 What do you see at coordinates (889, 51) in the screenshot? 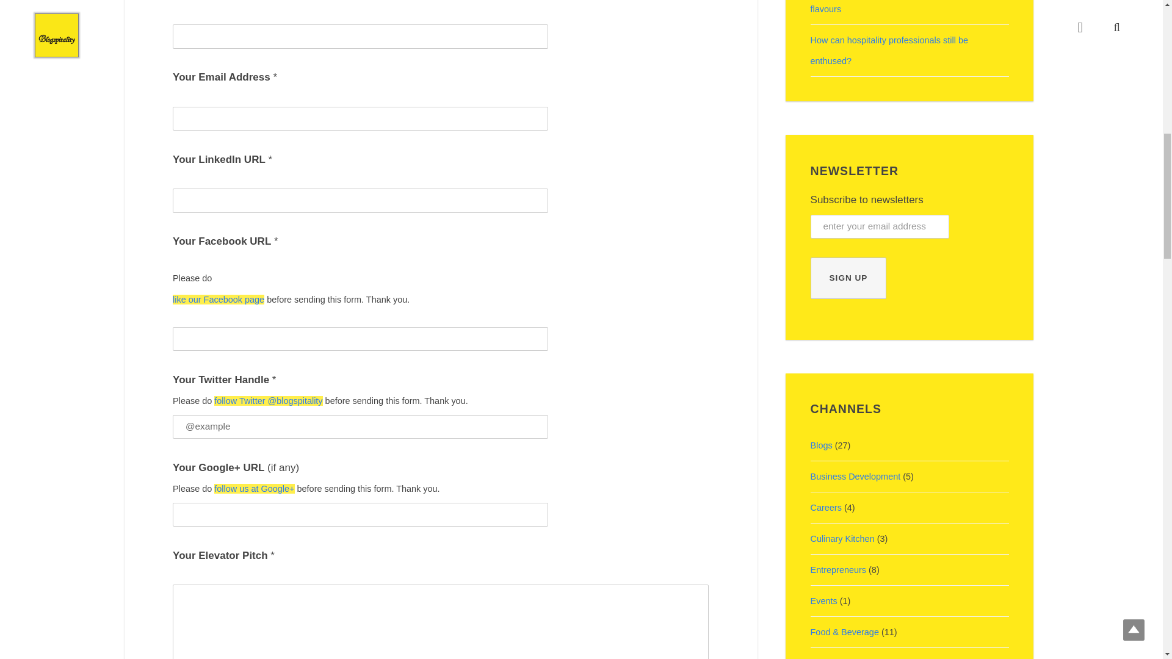
I see `How can hospitality professionals still be enthused?` at bounding box center [889, 51].